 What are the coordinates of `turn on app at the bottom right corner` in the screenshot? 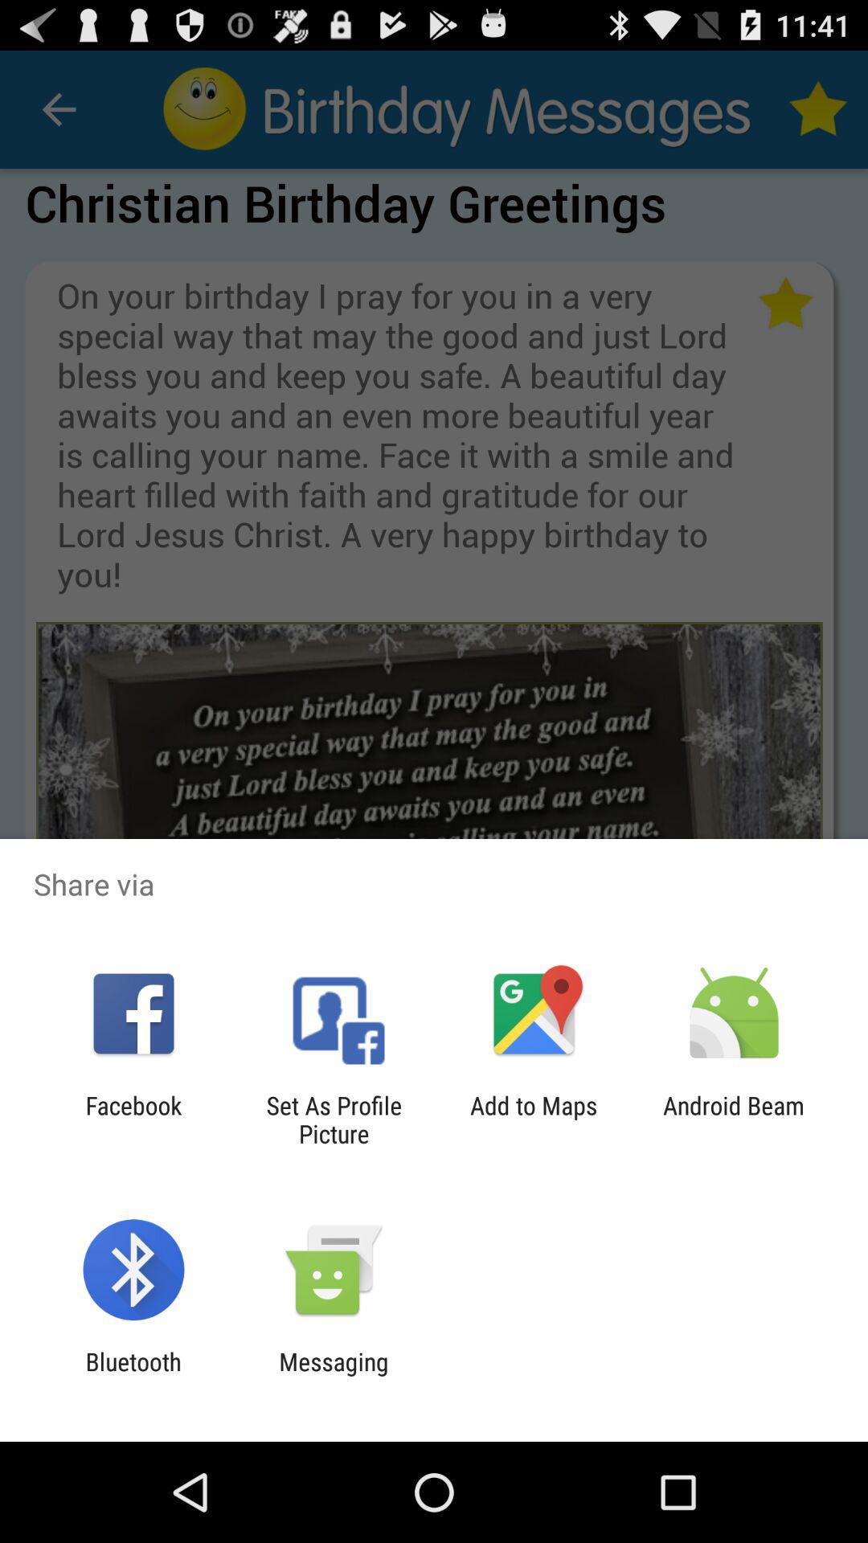 It's located at (734, 1119).